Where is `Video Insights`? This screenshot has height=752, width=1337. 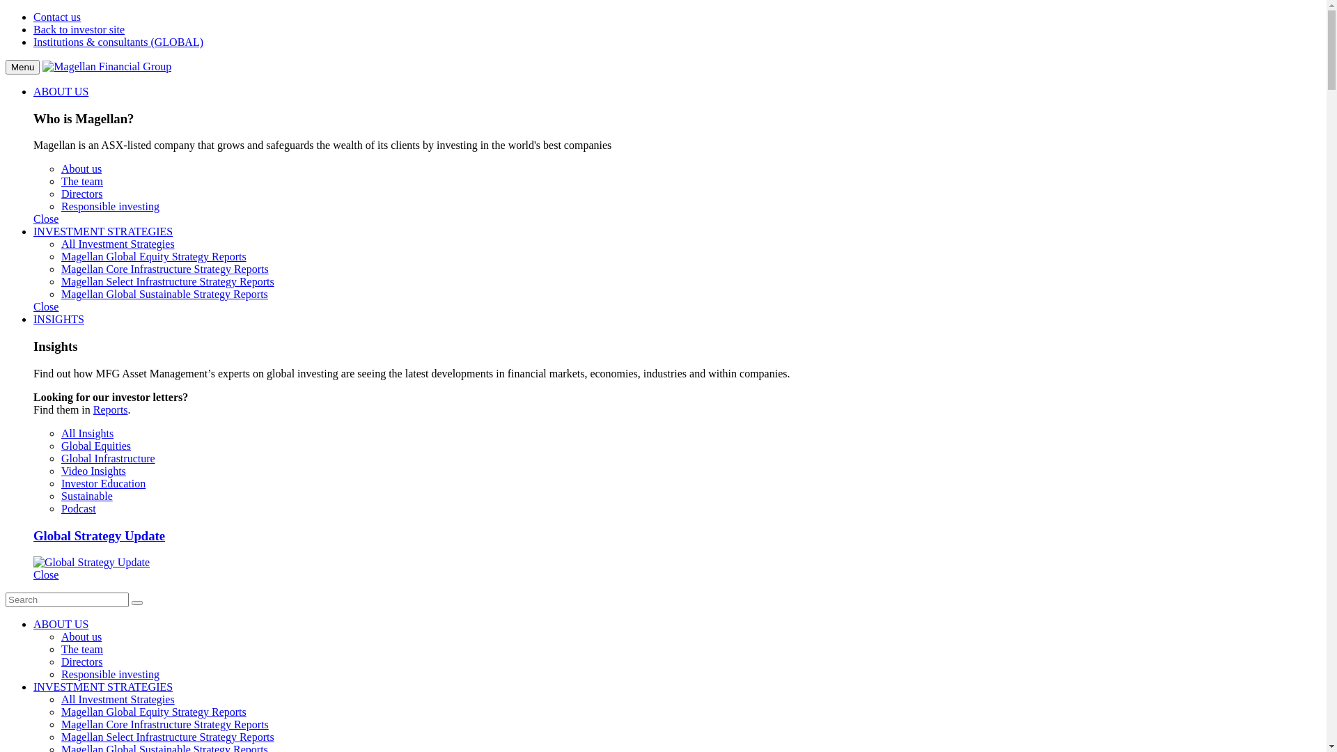 Video Insights is located at coordinates (93, 471).